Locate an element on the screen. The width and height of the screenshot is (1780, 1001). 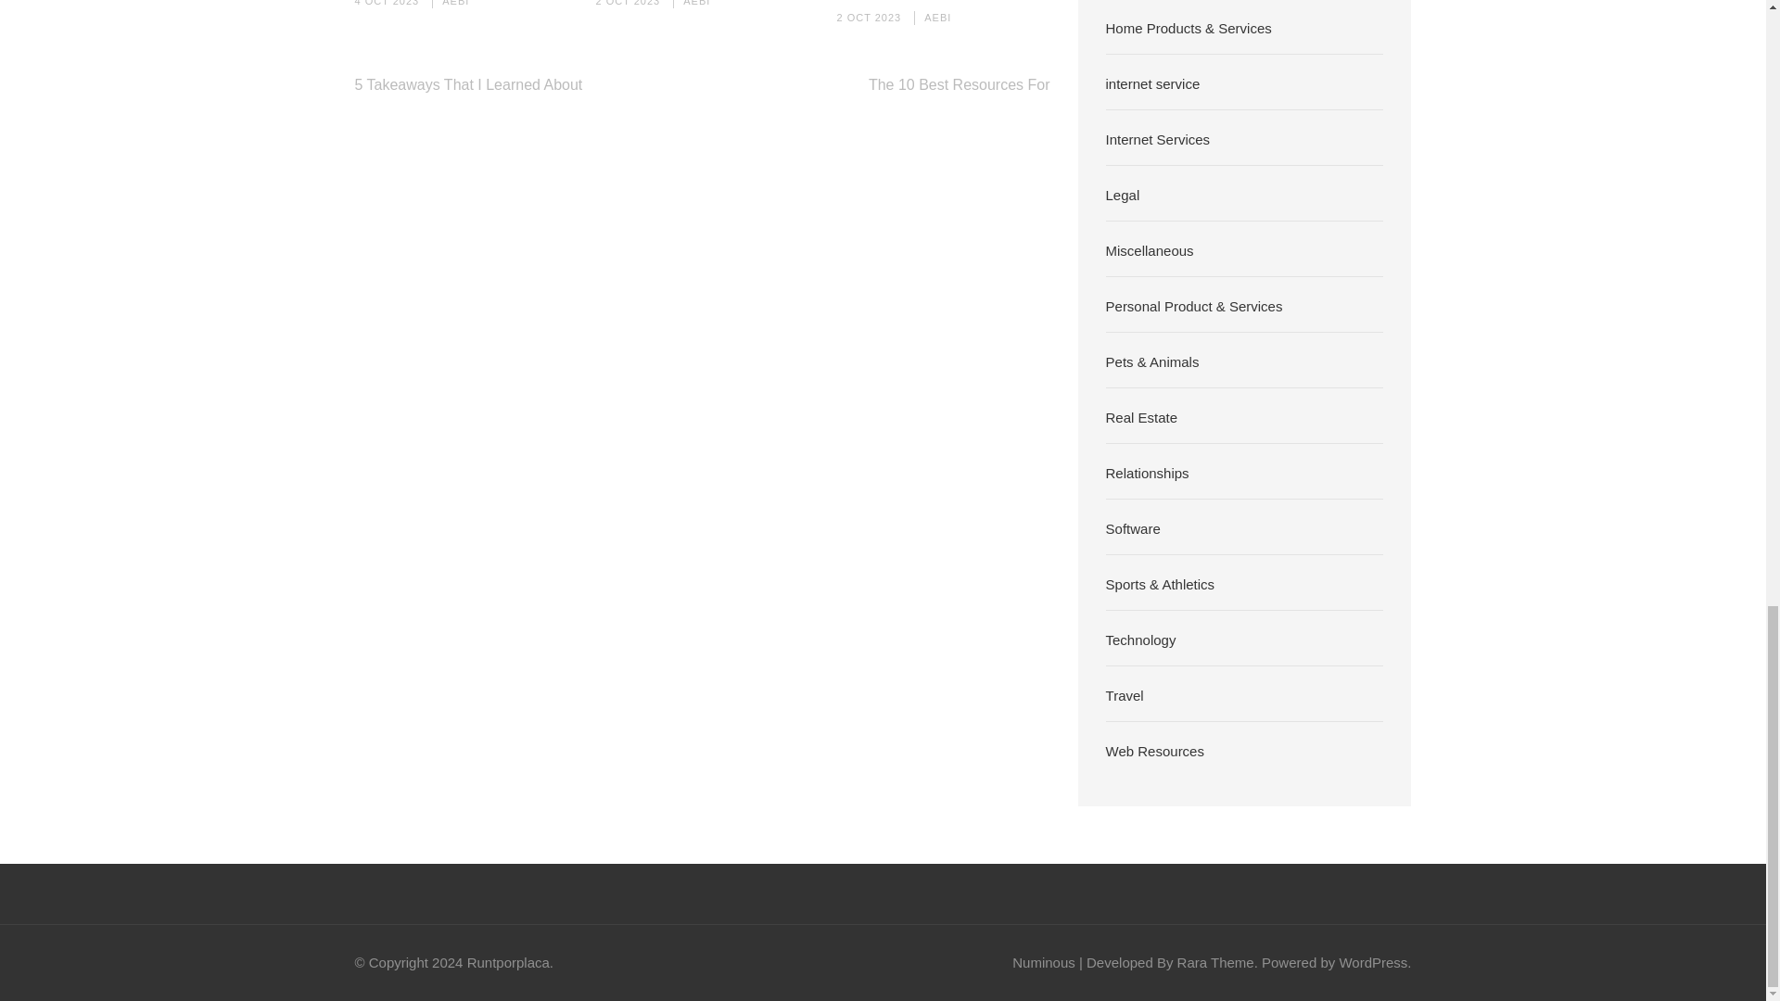
The 10 Best Resources For is located at coordinates (959, 85).